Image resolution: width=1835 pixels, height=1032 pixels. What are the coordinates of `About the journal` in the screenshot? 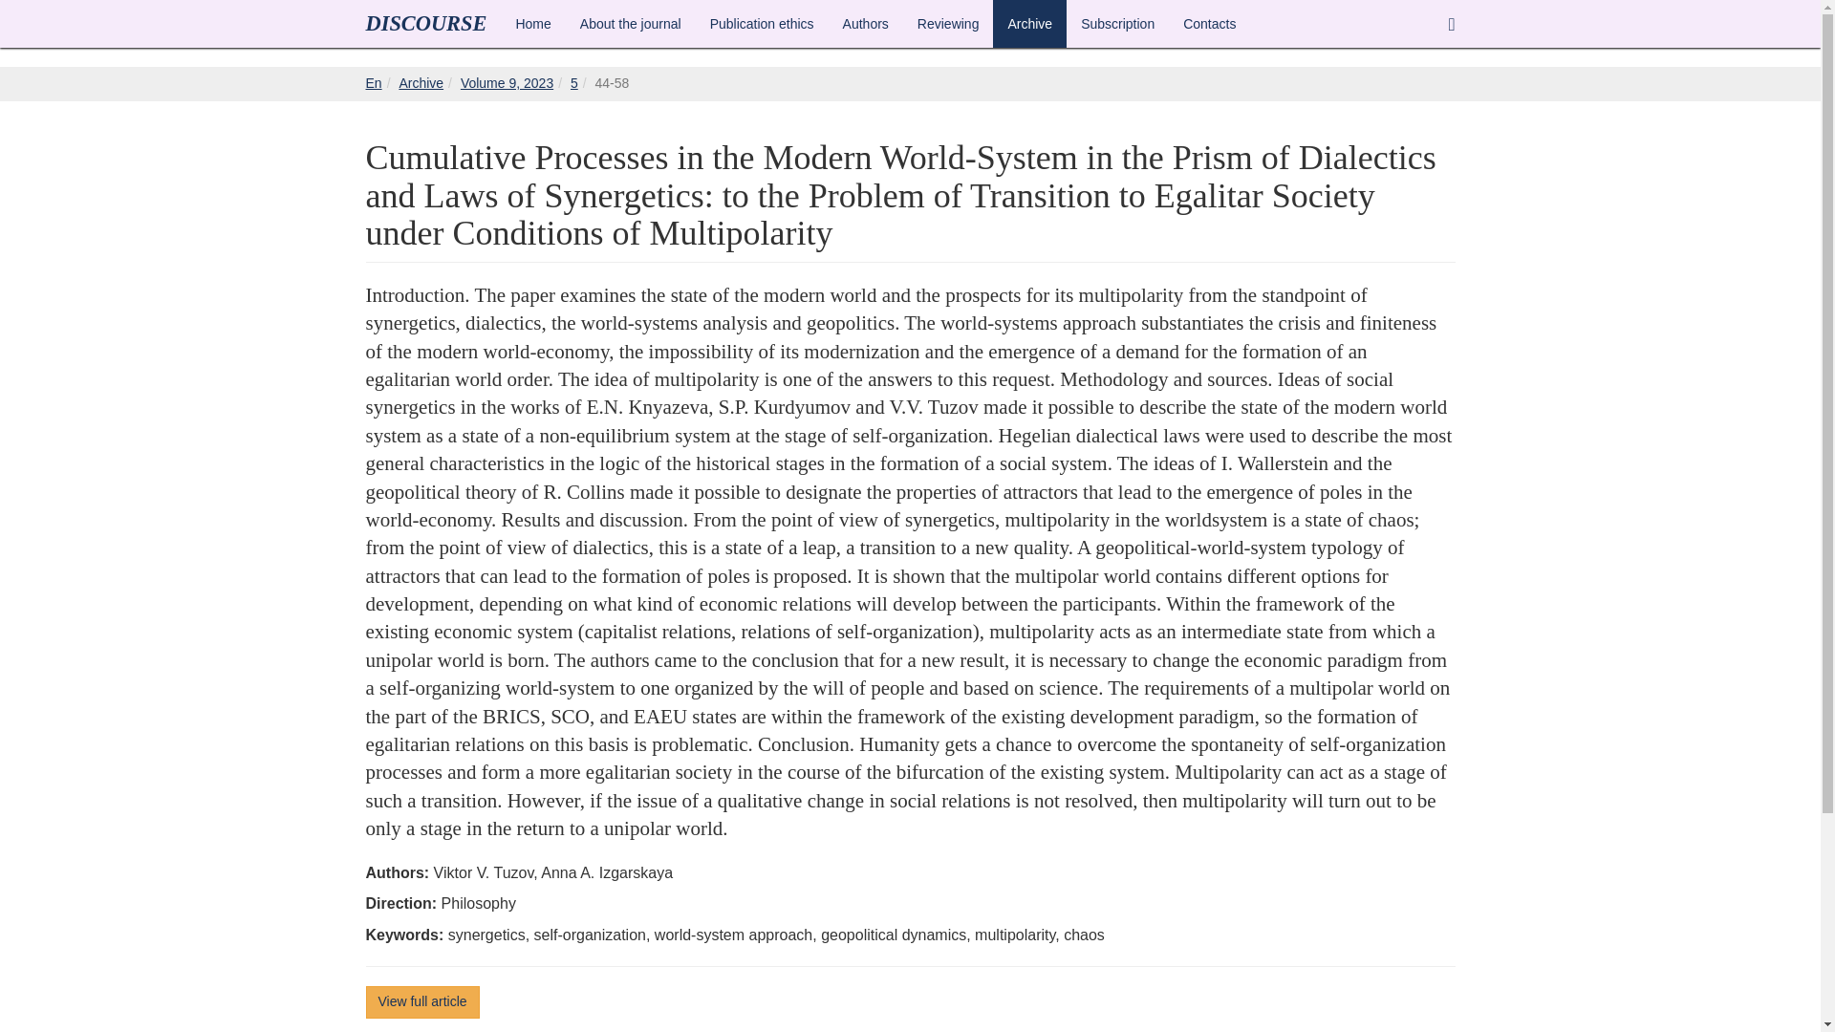 It's located at (630, 23).